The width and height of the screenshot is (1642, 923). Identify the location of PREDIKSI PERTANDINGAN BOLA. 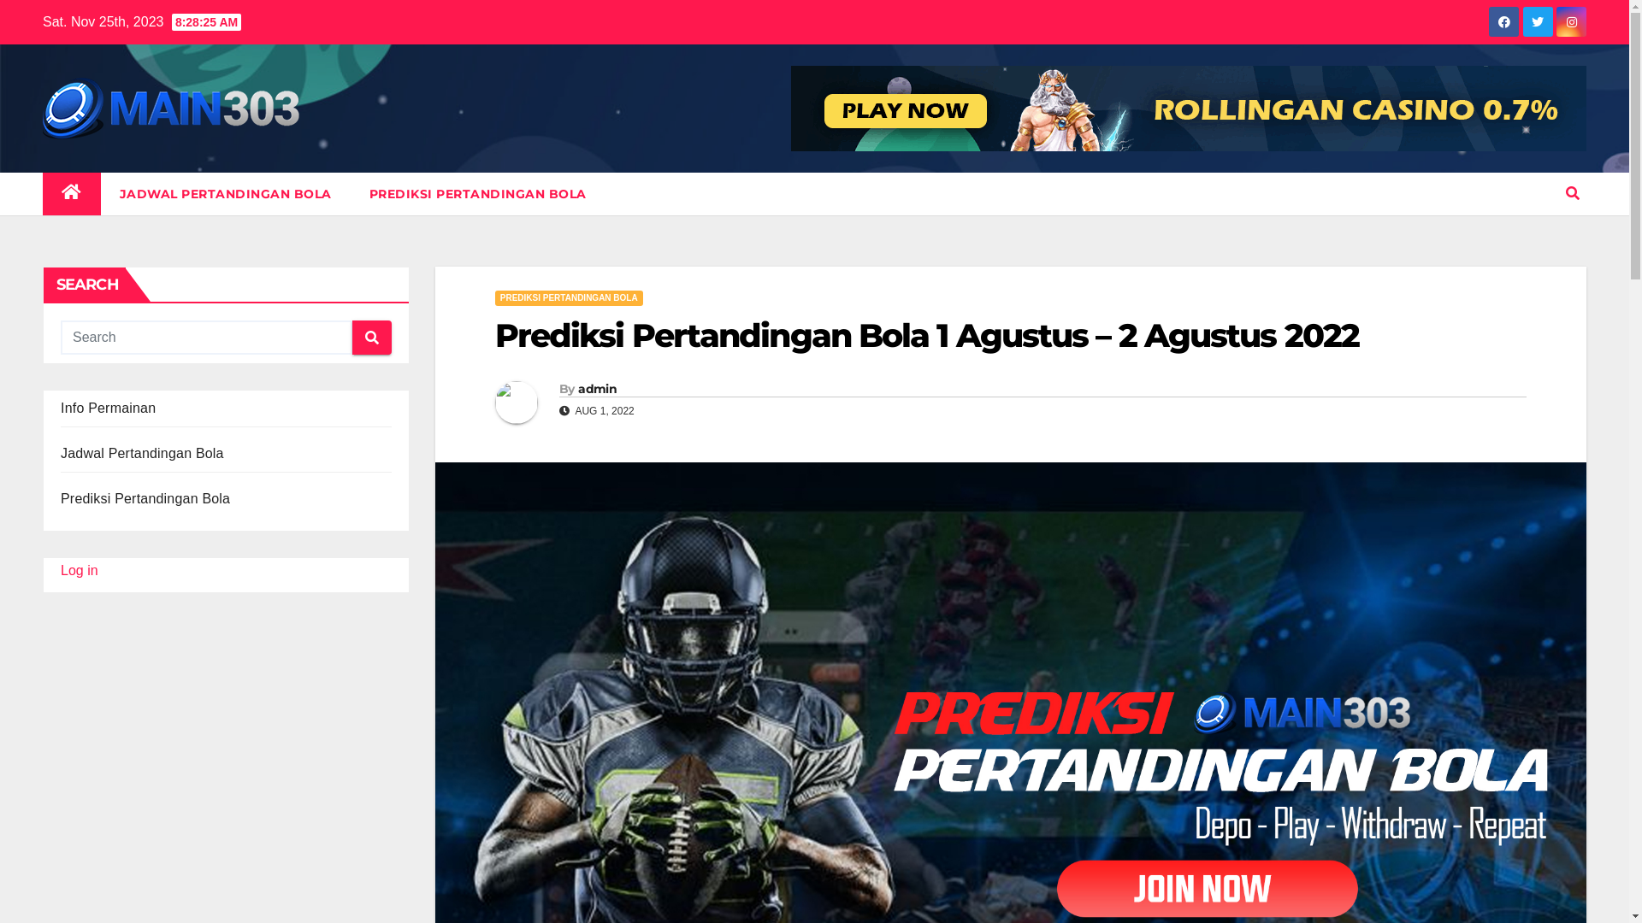
(478, 194).